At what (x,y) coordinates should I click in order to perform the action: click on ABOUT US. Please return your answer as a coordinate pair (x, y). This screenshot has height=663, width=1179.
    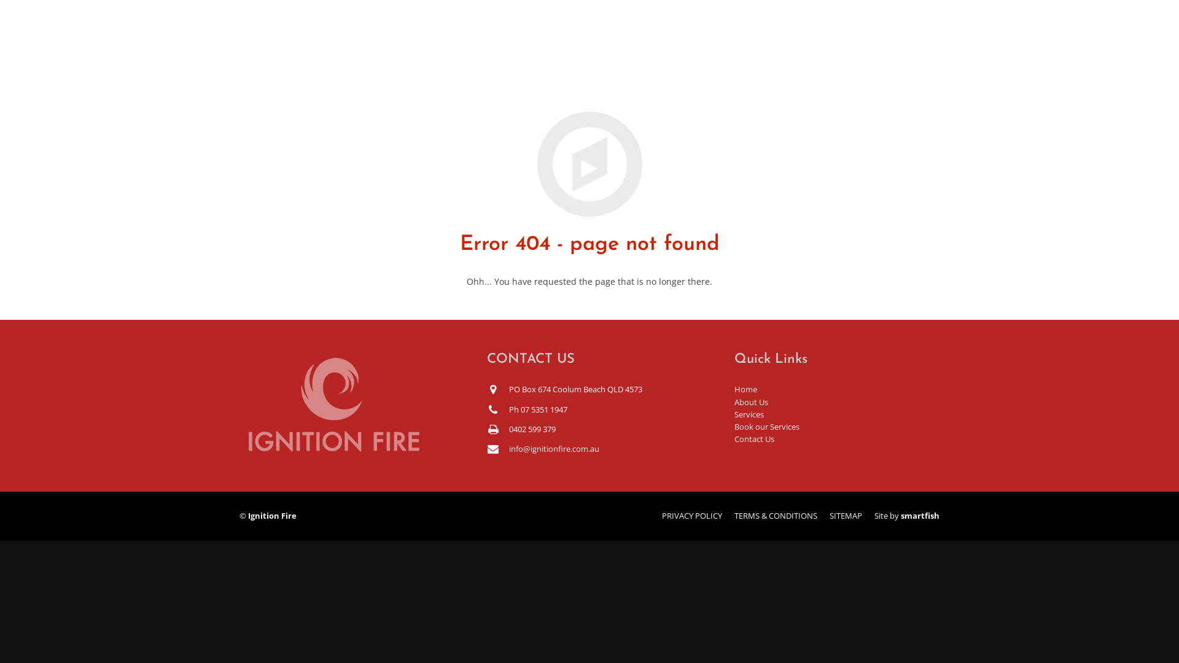
    Looking at the image, I should click on (610, 37).